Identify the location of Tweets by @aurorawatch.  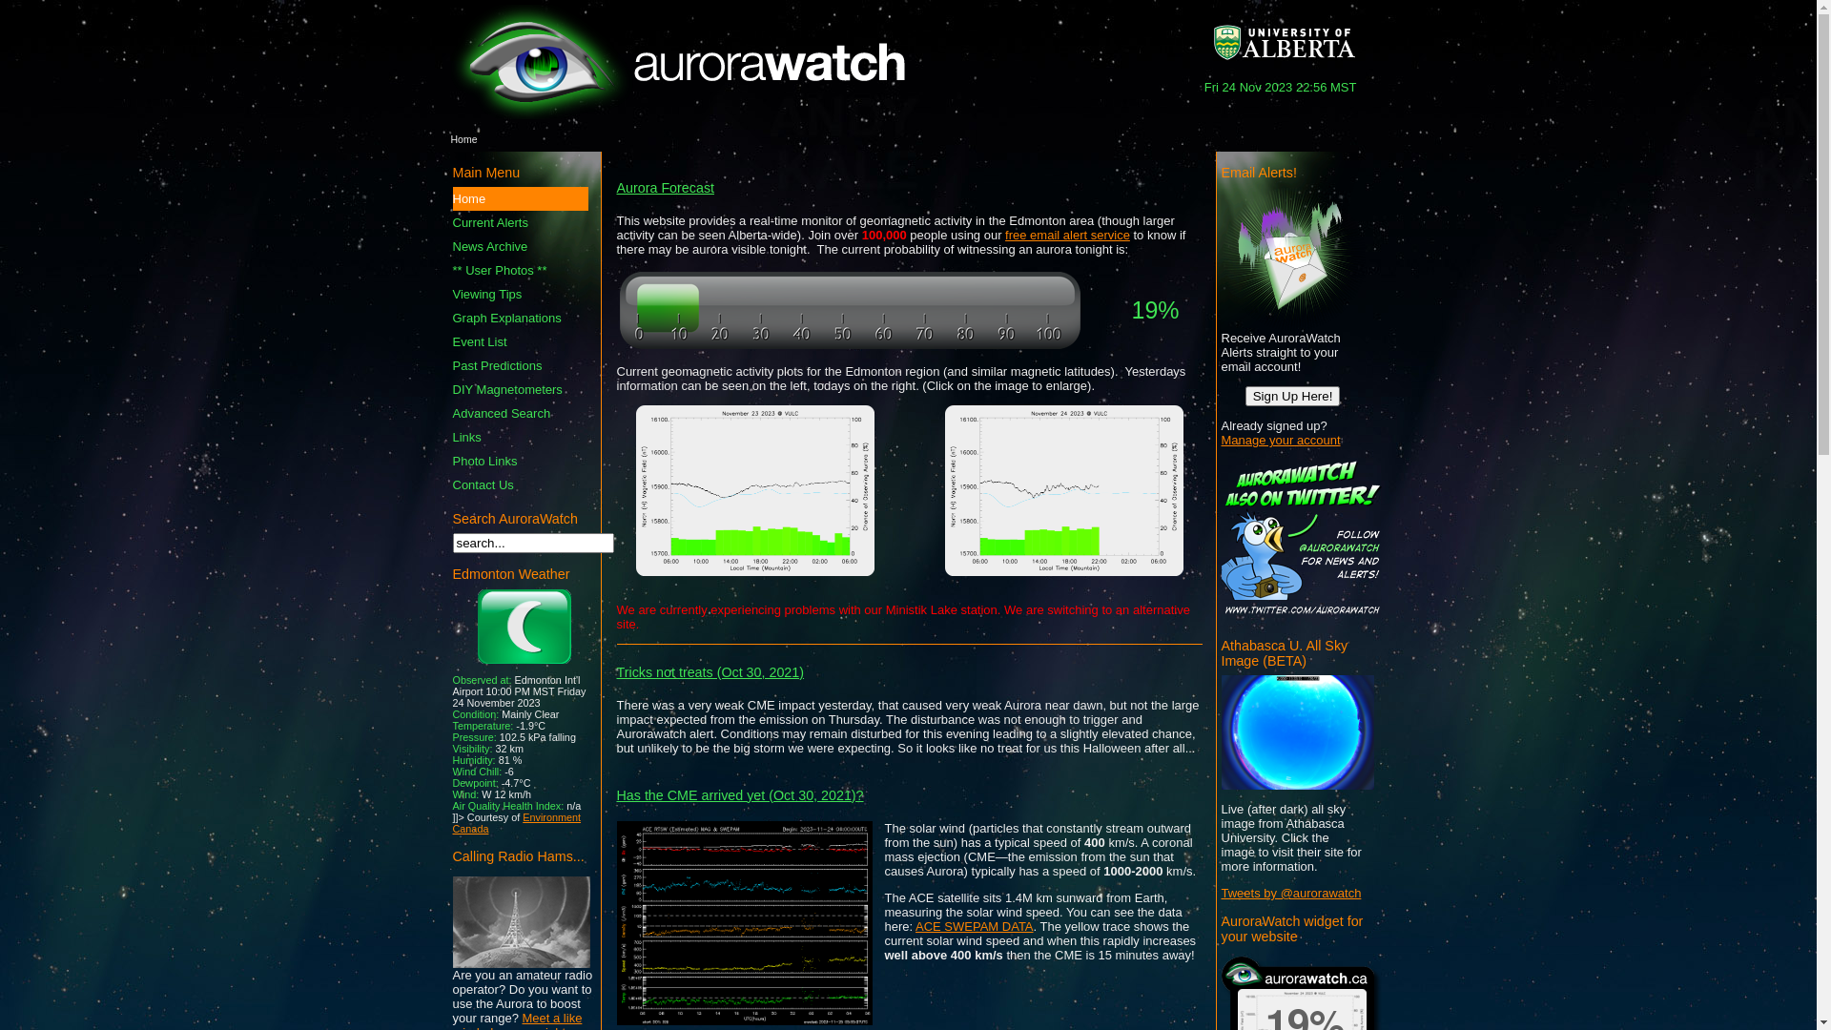
(1291, 893).